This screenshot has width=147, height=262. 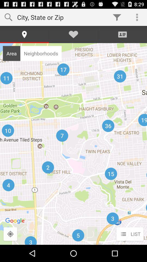 What do you see at coordinates (10, 234) in the screenshot?
I see `toggle search area` at bounding box center [10, 234].